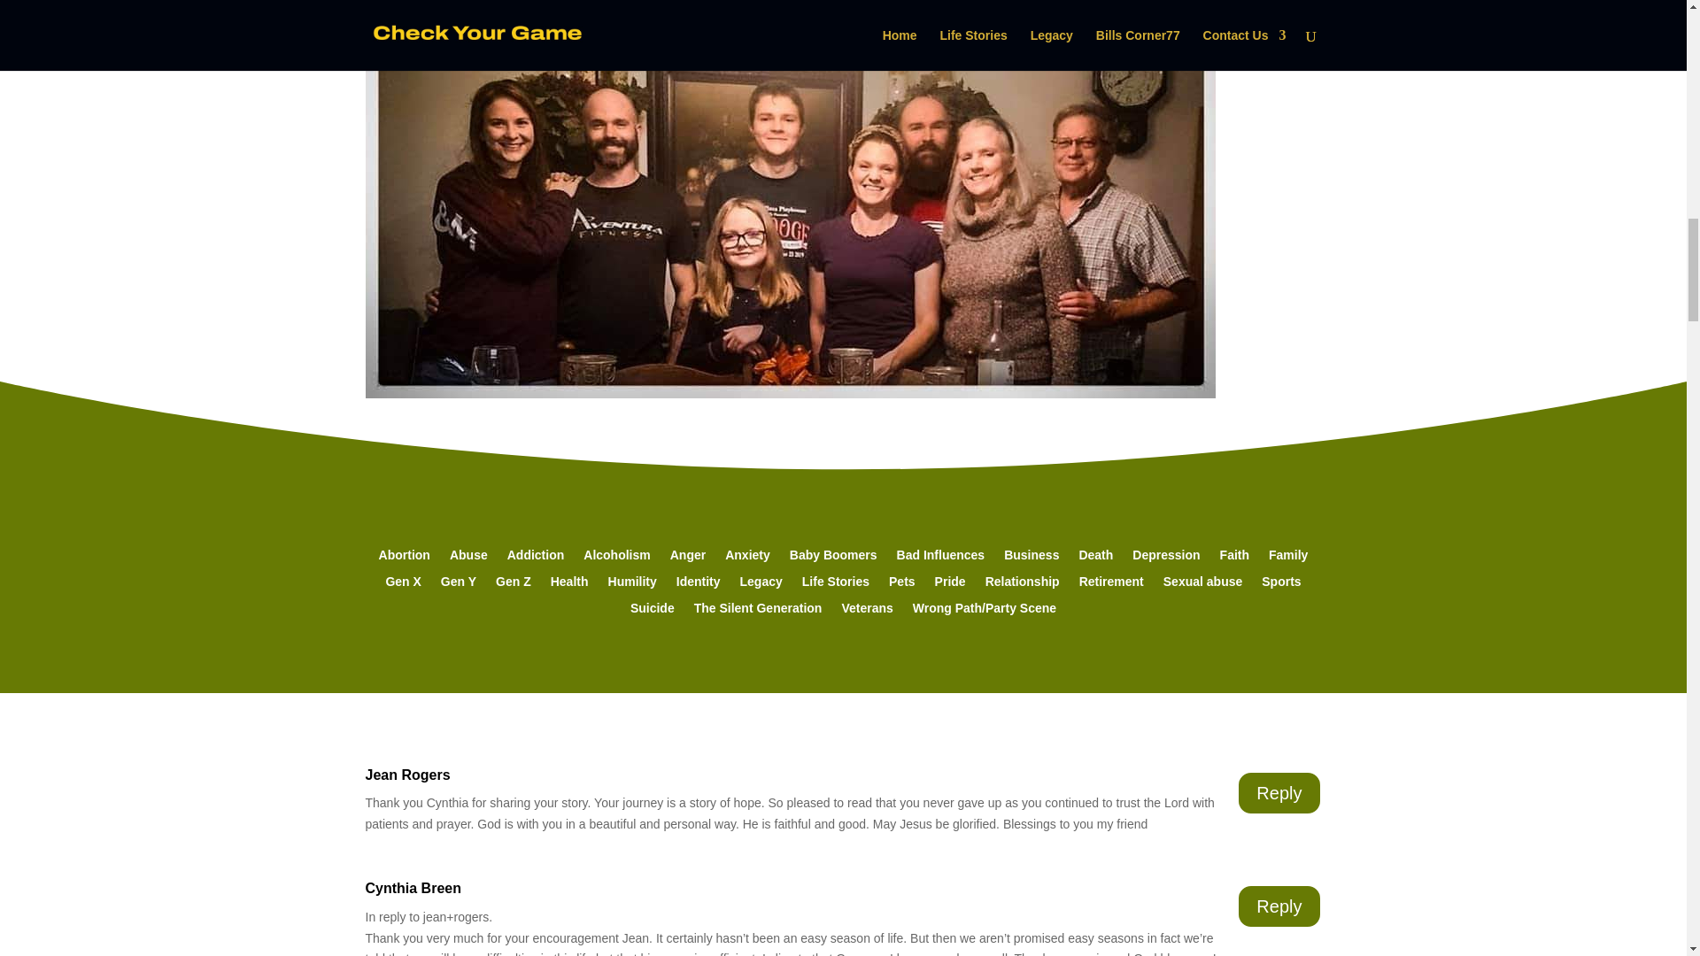  What do you see at coordinates (535, 558) in the screenshot?
I see `Addiction` at bounding box center [535, 558].